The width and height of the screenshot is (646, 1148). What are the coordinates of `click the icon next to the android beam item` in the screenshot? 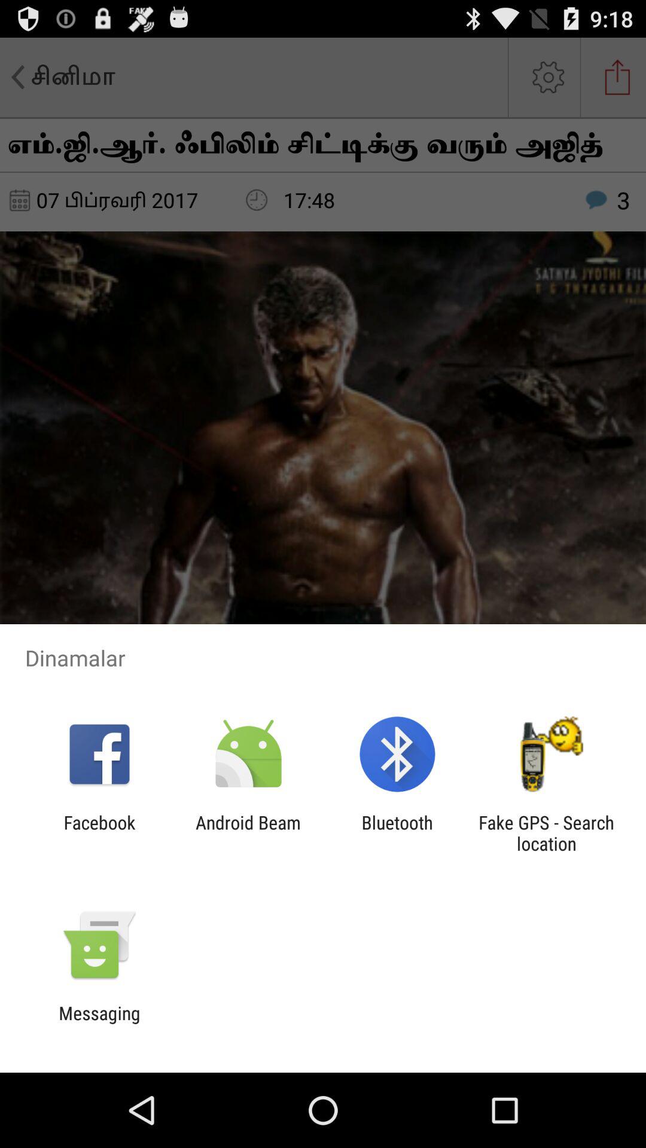 It's located at (397, 833).